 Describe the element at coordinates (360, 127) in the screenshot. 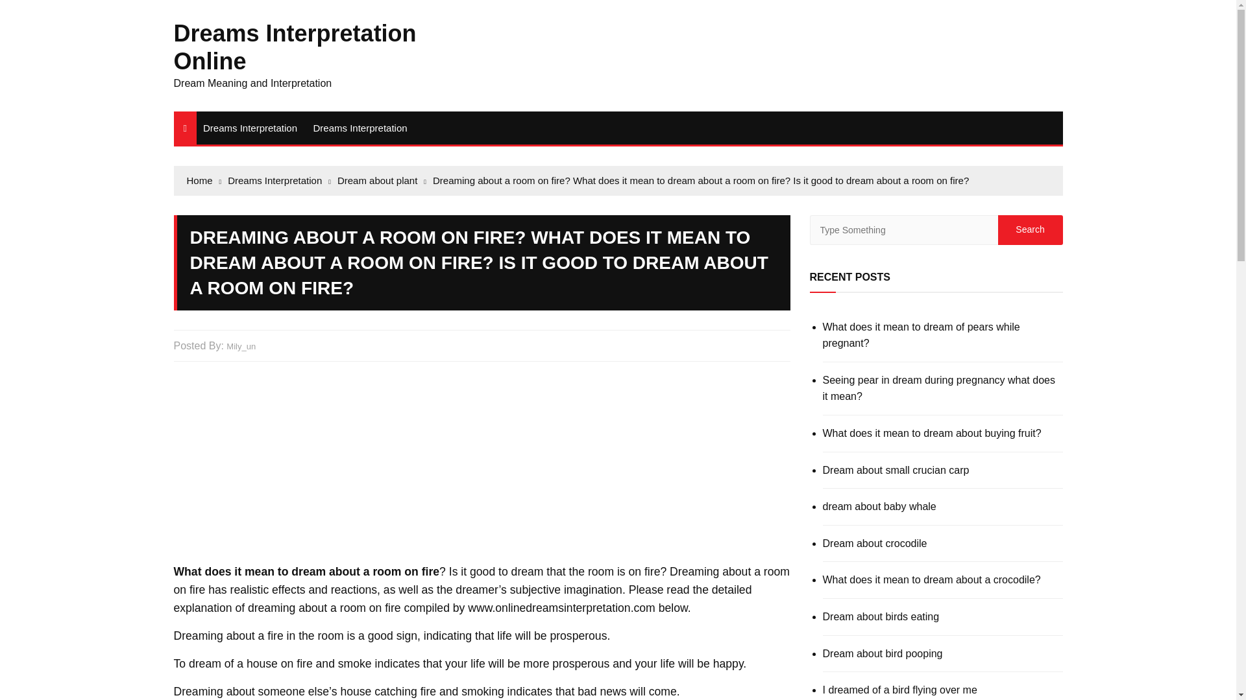

I see `Dreams Interpretation` at that location.